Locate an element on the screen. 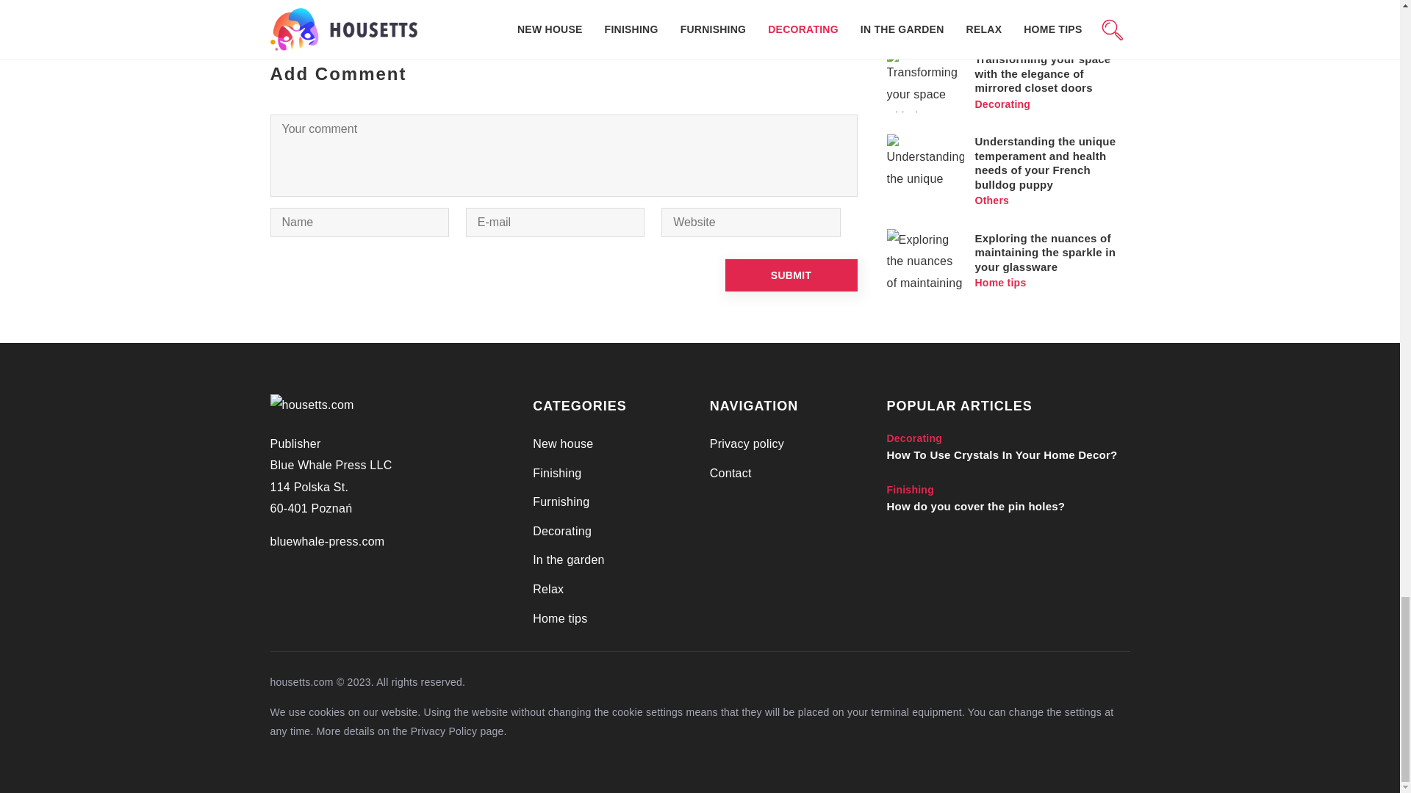 The image size is (1411, 793). Wallpaper in leaves and floral motifs for the bedroom is located at coordinates (716, 7).